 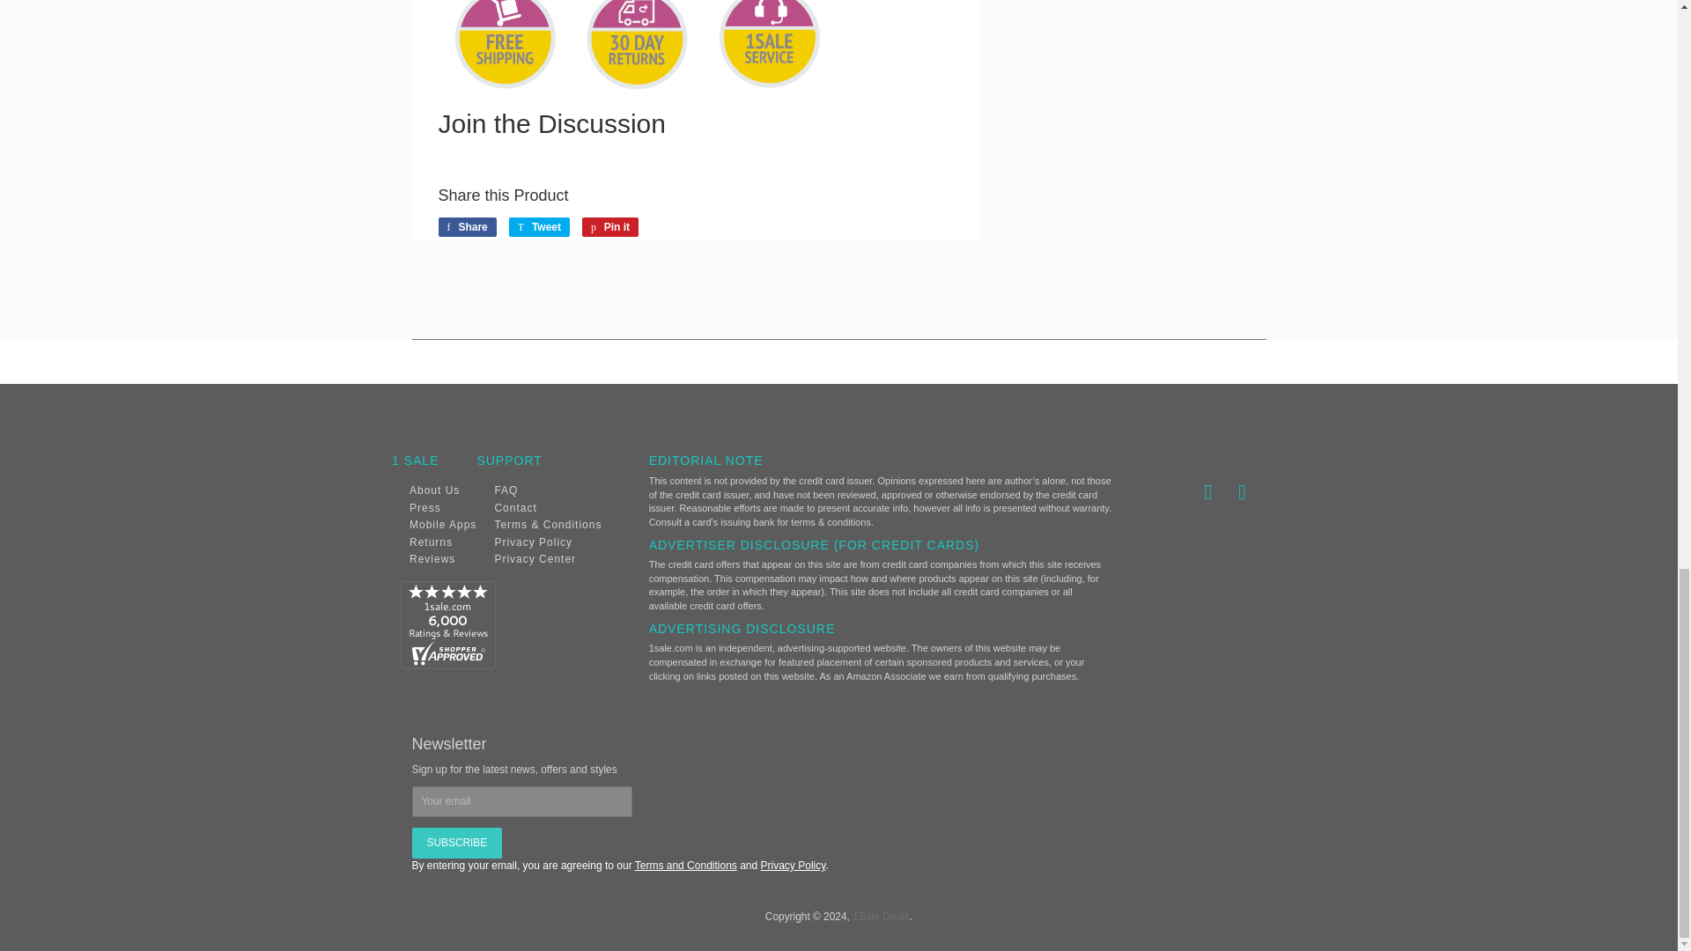 I want to click on Subscribe, so click(x=457, y=843).